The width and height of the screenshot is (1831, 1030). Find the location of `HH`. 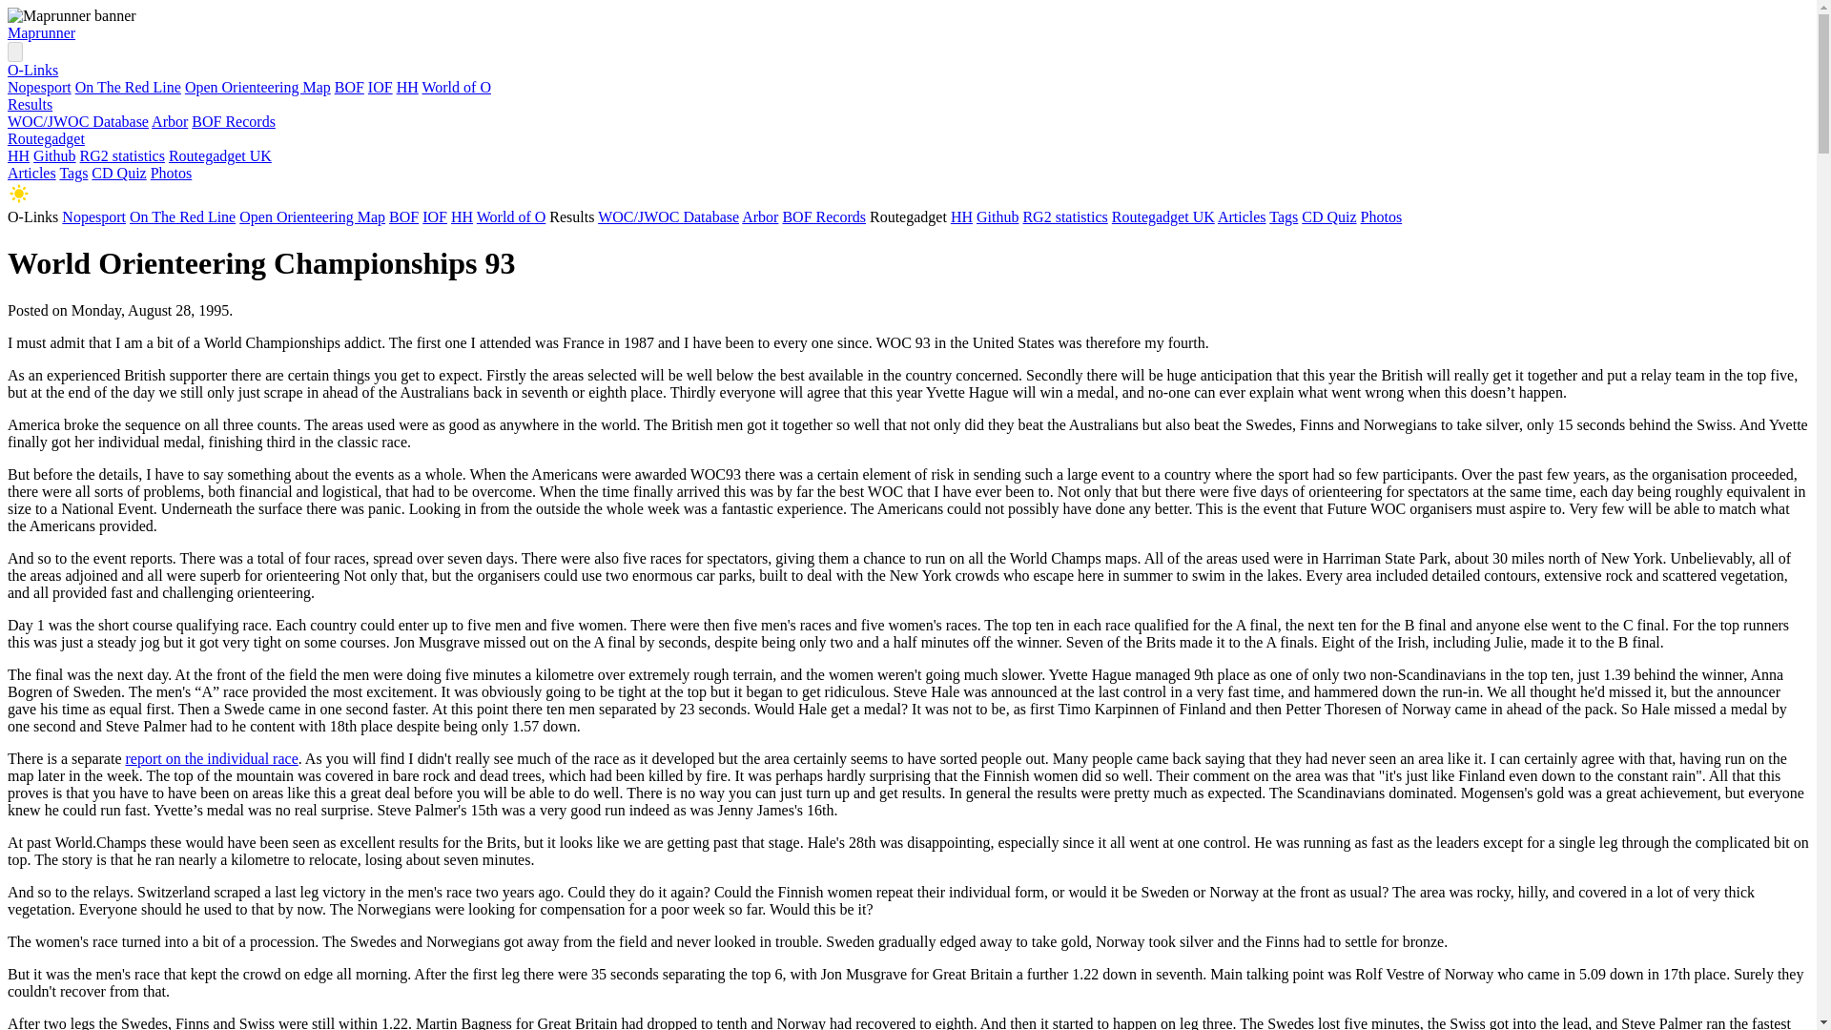

HH is located at coordinates (17, 155).